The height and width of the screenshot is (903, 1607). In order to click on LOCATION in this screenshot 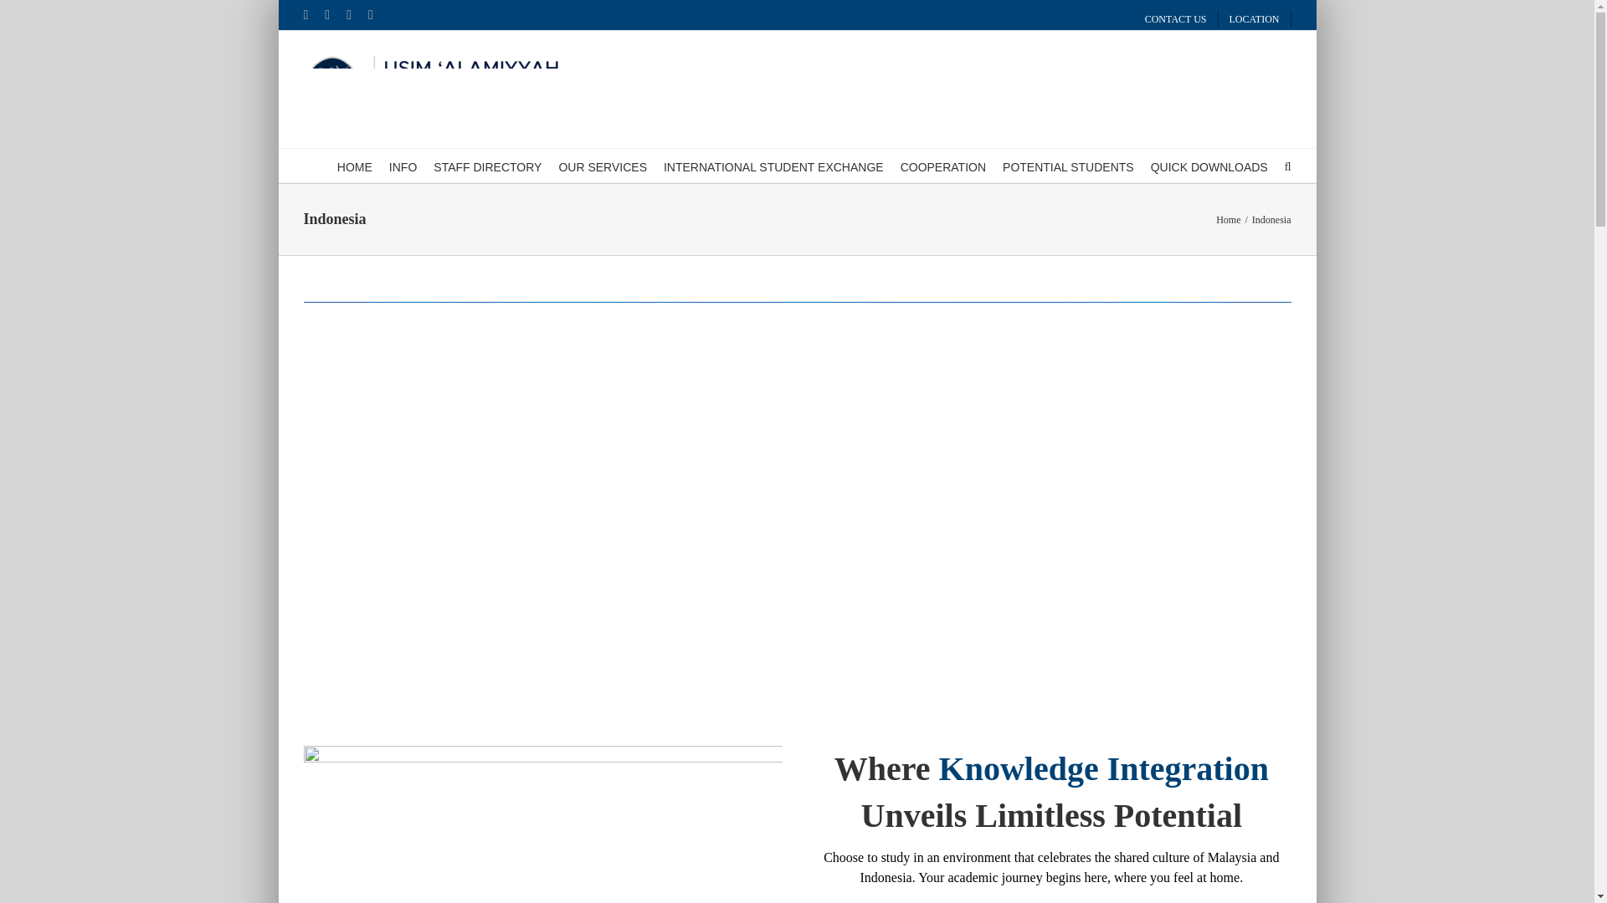, I will do `click(1255, 18)`.